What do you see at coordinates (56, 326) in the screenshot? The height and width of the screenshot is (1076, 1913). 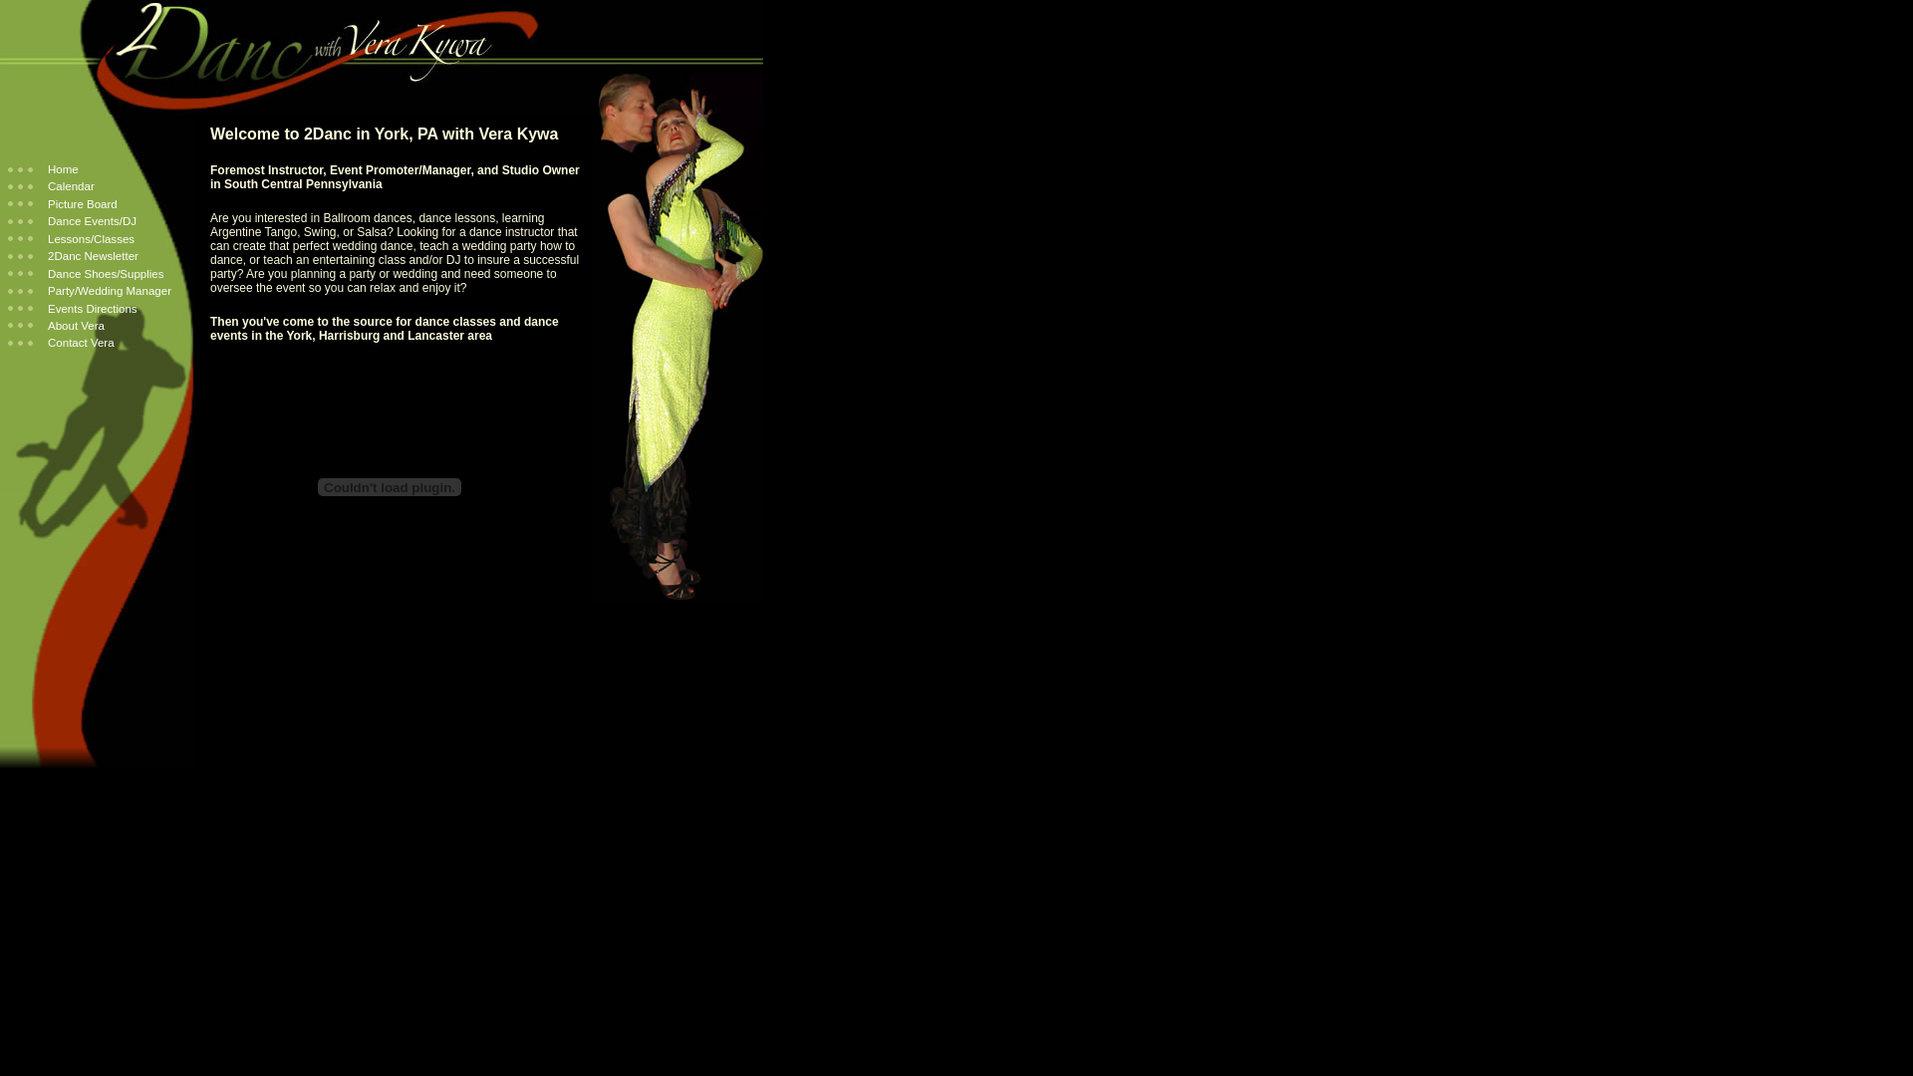 I see `About Vera` at bounding box center [56, 326].